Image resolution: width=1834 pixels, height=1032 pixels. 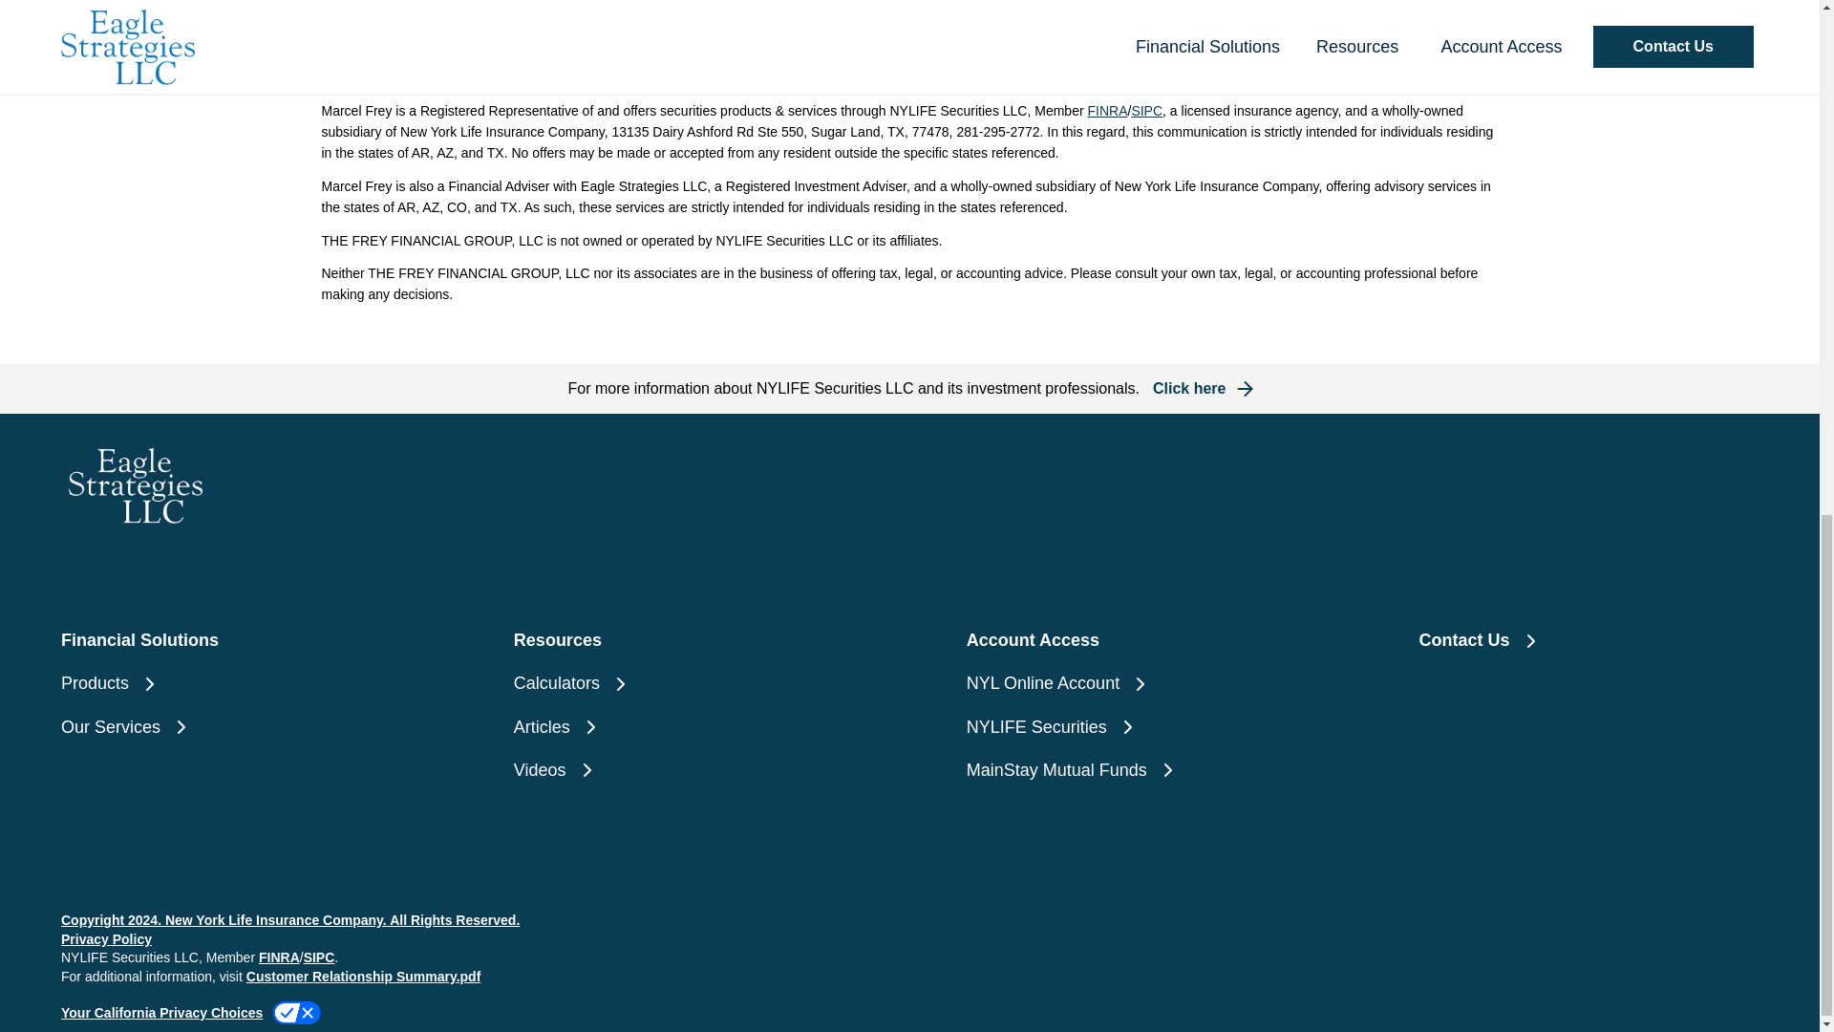 I want to click on SIPC, so click(x=319, y=957).